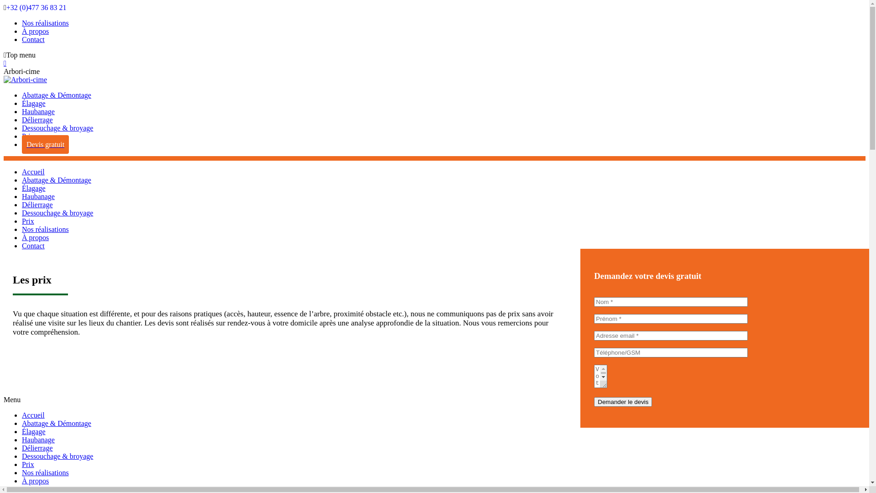 This screenshot has height=493, width=876. Describe the element at coordinates (623, 402) in the screenshot. I see `Demander le devis` at that location.